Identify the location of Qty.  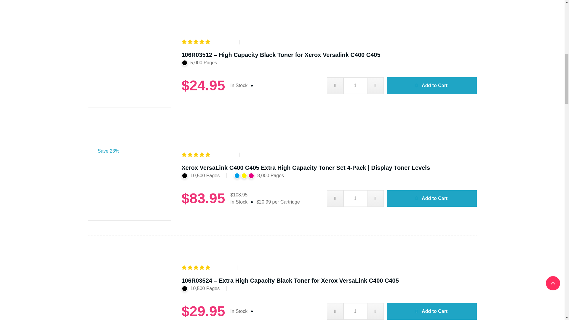
(355, 86).